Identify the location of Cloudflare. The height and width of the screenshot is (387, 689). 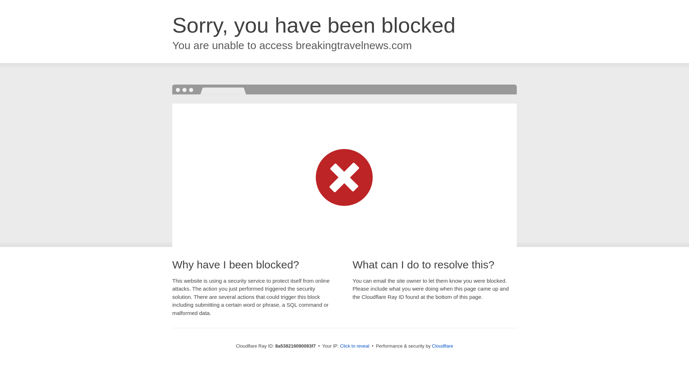
(442, 346).